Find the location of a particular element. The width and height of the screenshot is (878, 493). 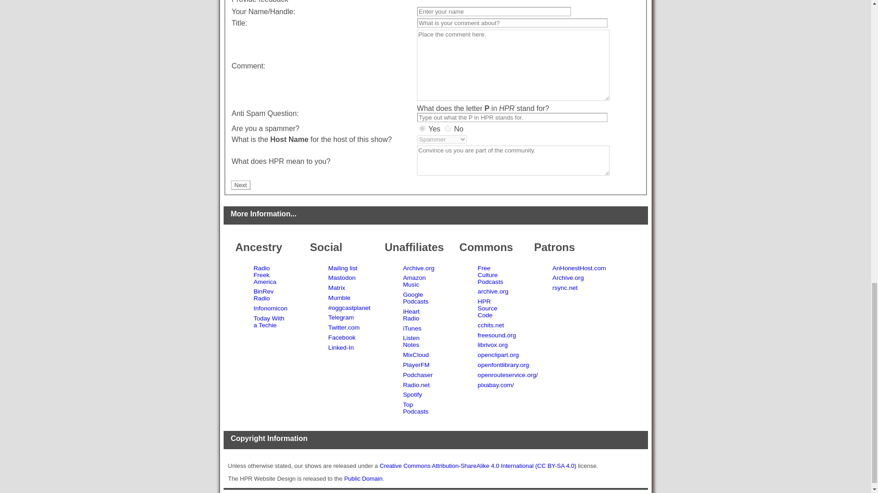

Next is located at coordinates (240, 185).